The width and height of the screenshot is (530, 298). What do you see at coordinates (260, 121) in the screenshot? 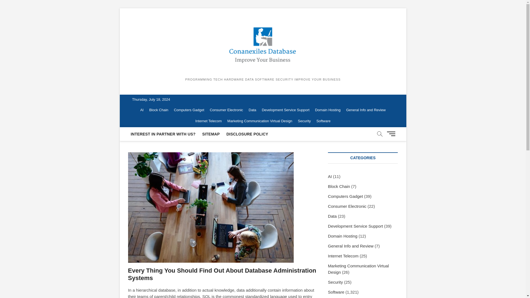
I see `Marketing Communication Virtual Design` at bounding box center [260, 121].